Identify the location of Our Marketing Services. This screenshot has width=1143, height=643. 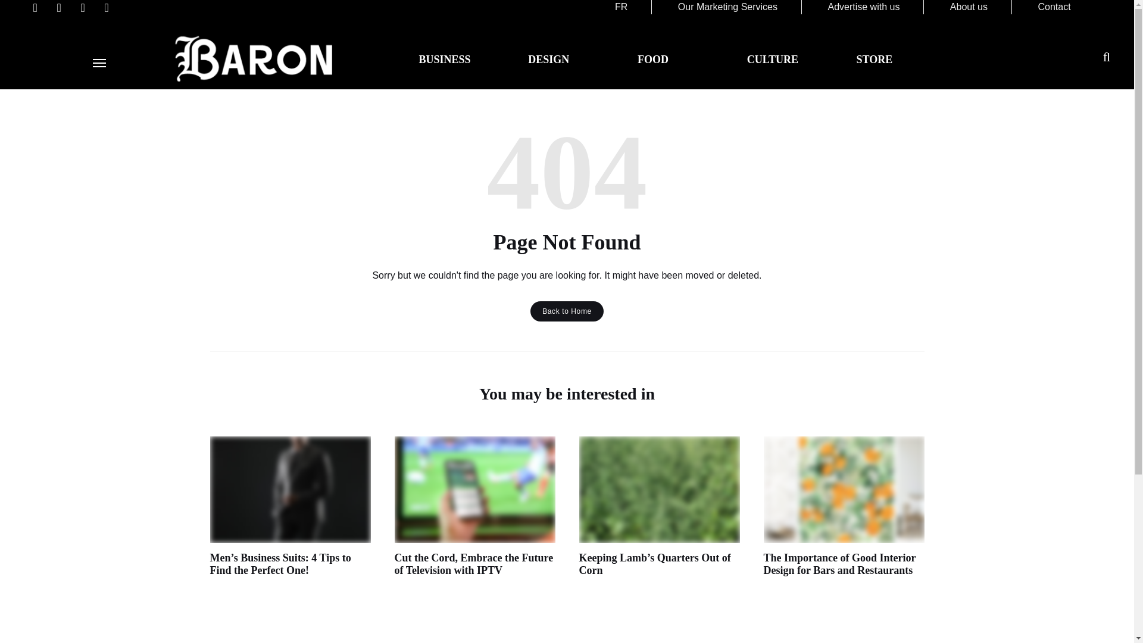
(727, 7).